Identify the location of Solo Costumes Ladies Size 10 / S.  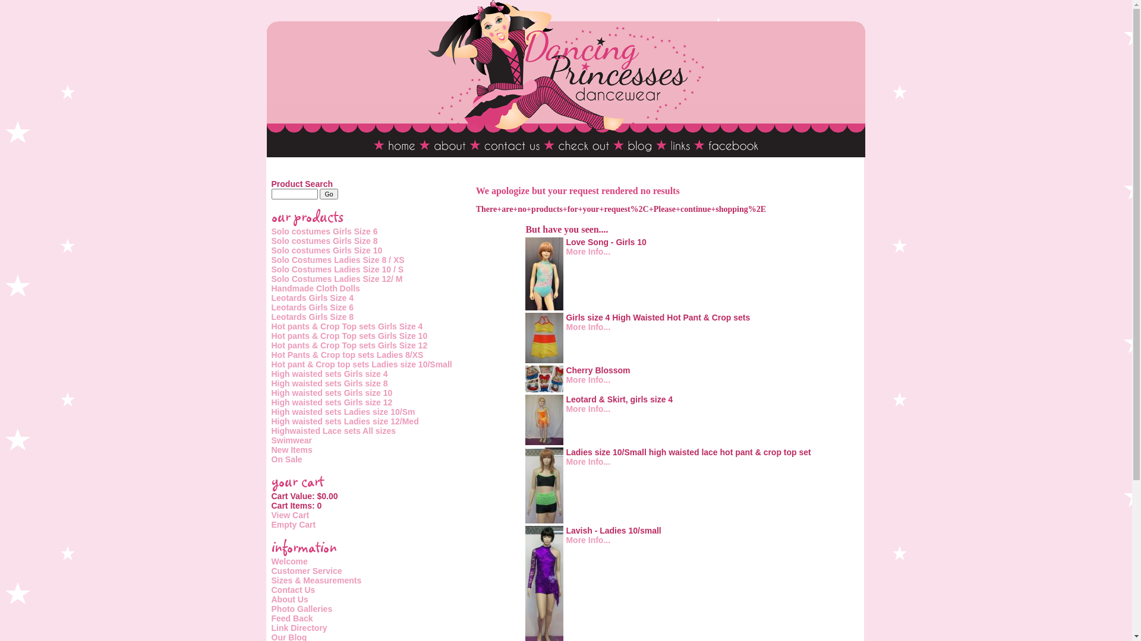
(338, 269).